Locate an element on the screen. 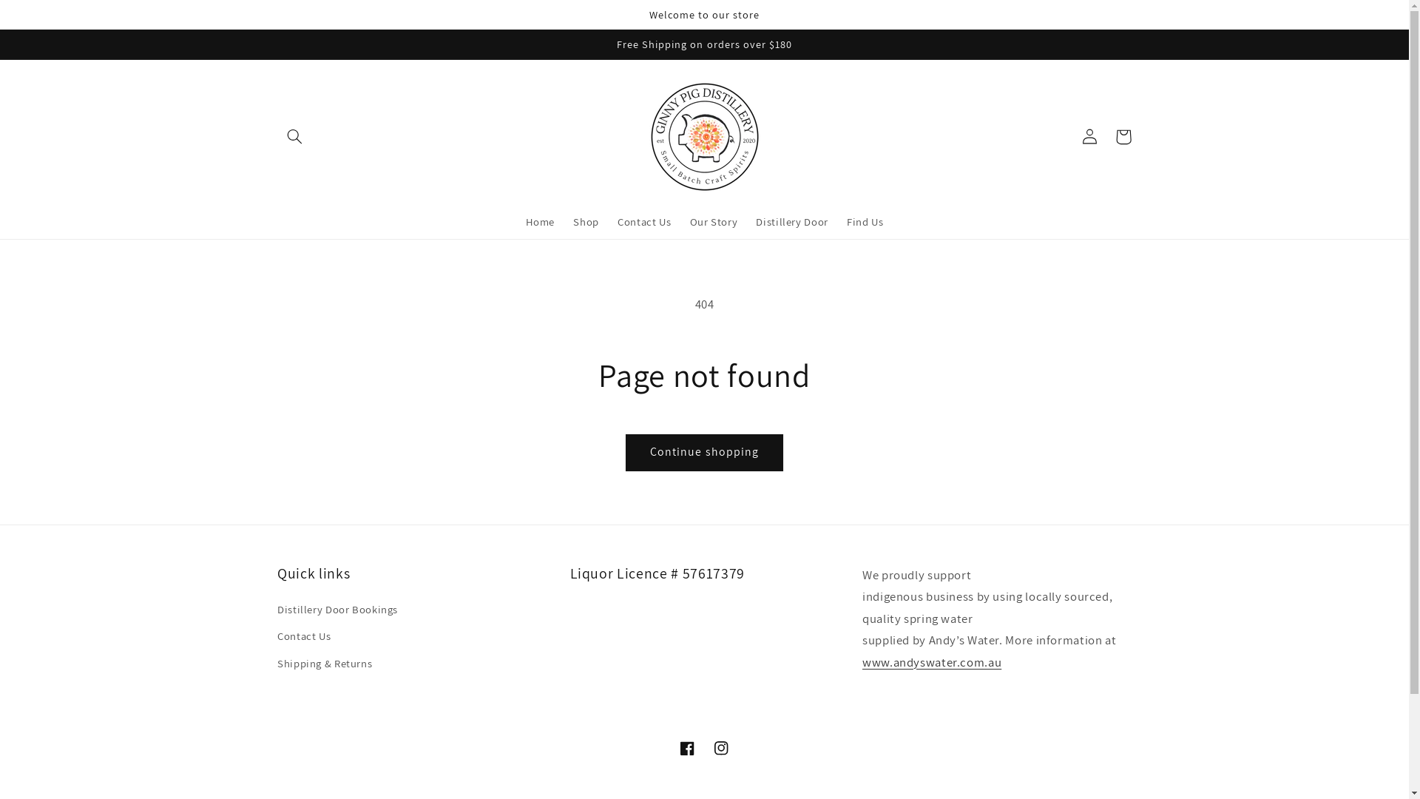  Instagram is located at coordinates (721, 748).